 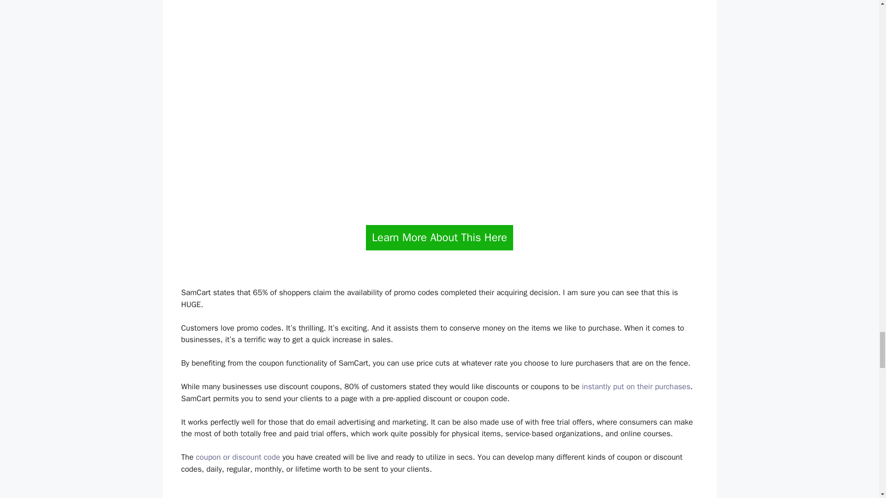 What do you see at coordinates (439, 238) in the screenshot?
I see `Learn More About This Here` at bounding box center [439, 238].